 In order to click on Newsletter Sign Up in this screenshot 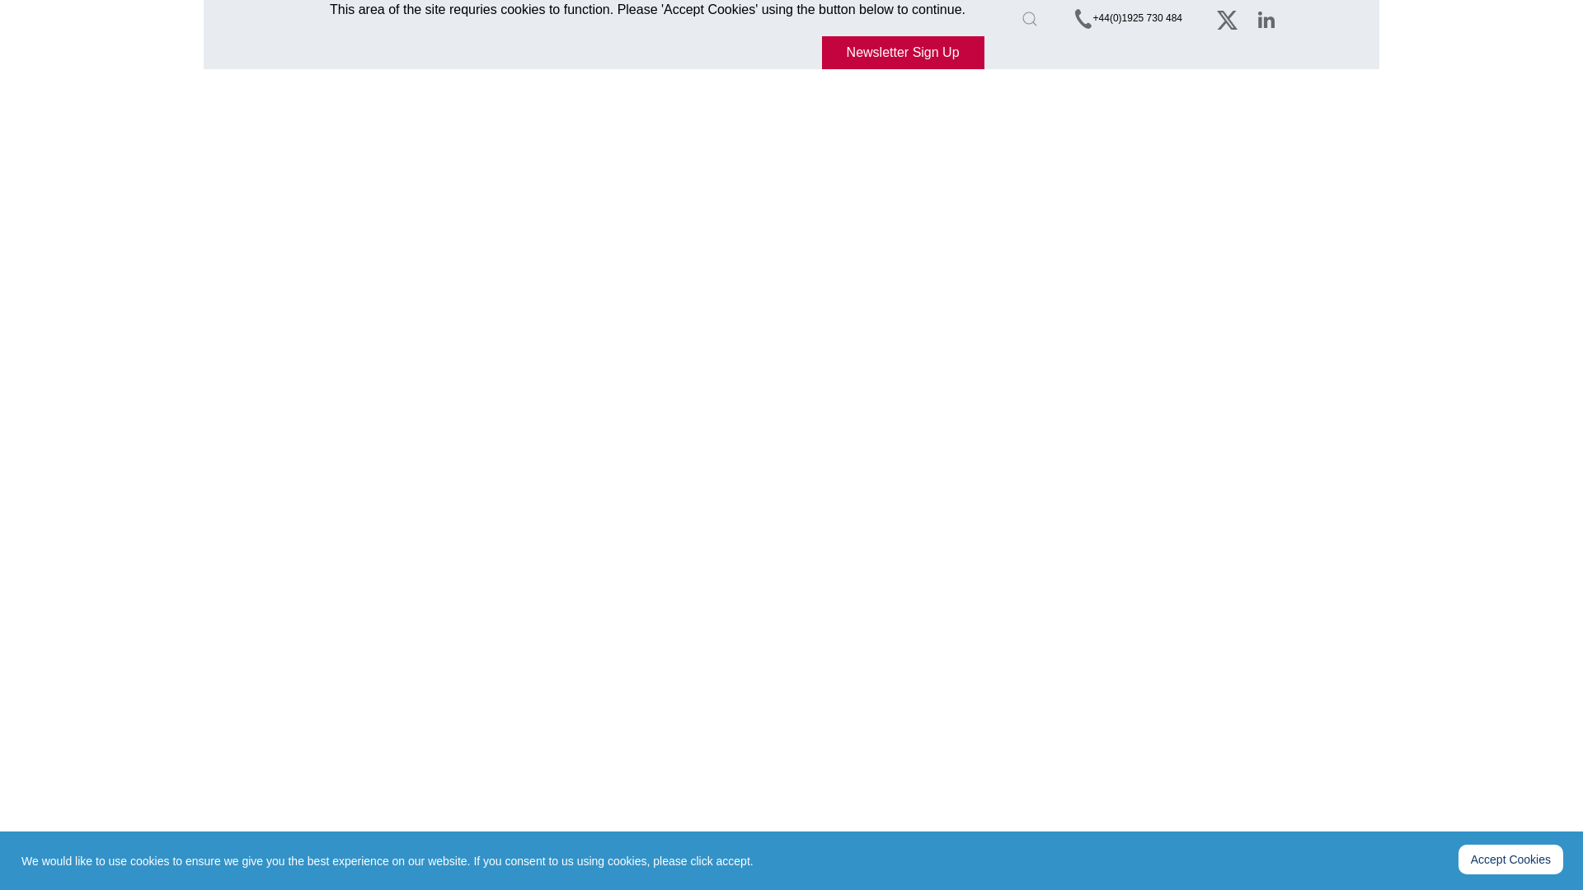, I will do `click(903, 53)`.